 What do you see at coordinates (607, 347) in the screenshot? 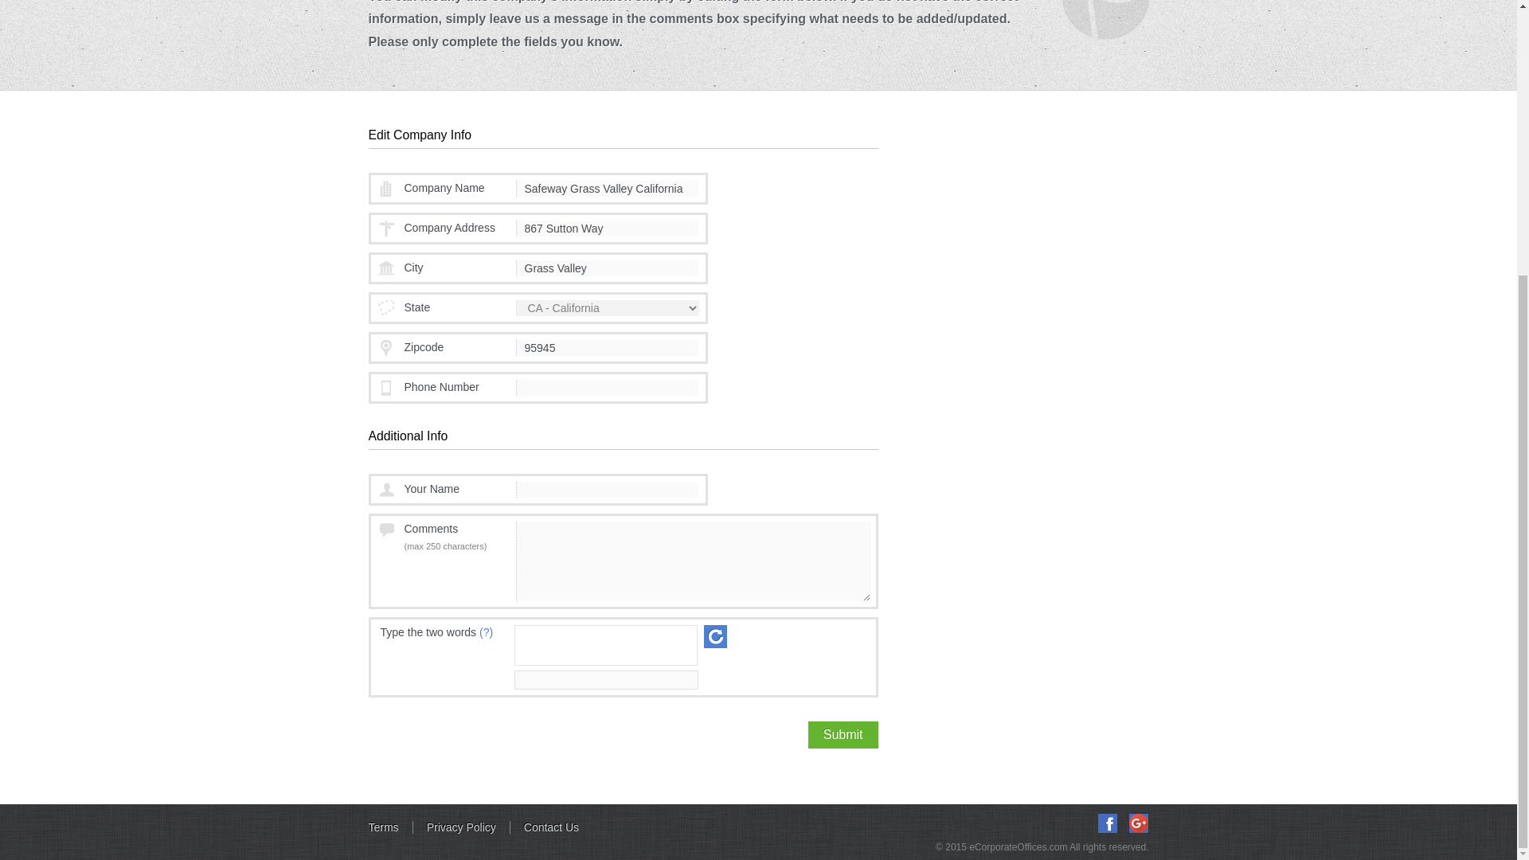
I see `95945` at bounding box center [607, 347].